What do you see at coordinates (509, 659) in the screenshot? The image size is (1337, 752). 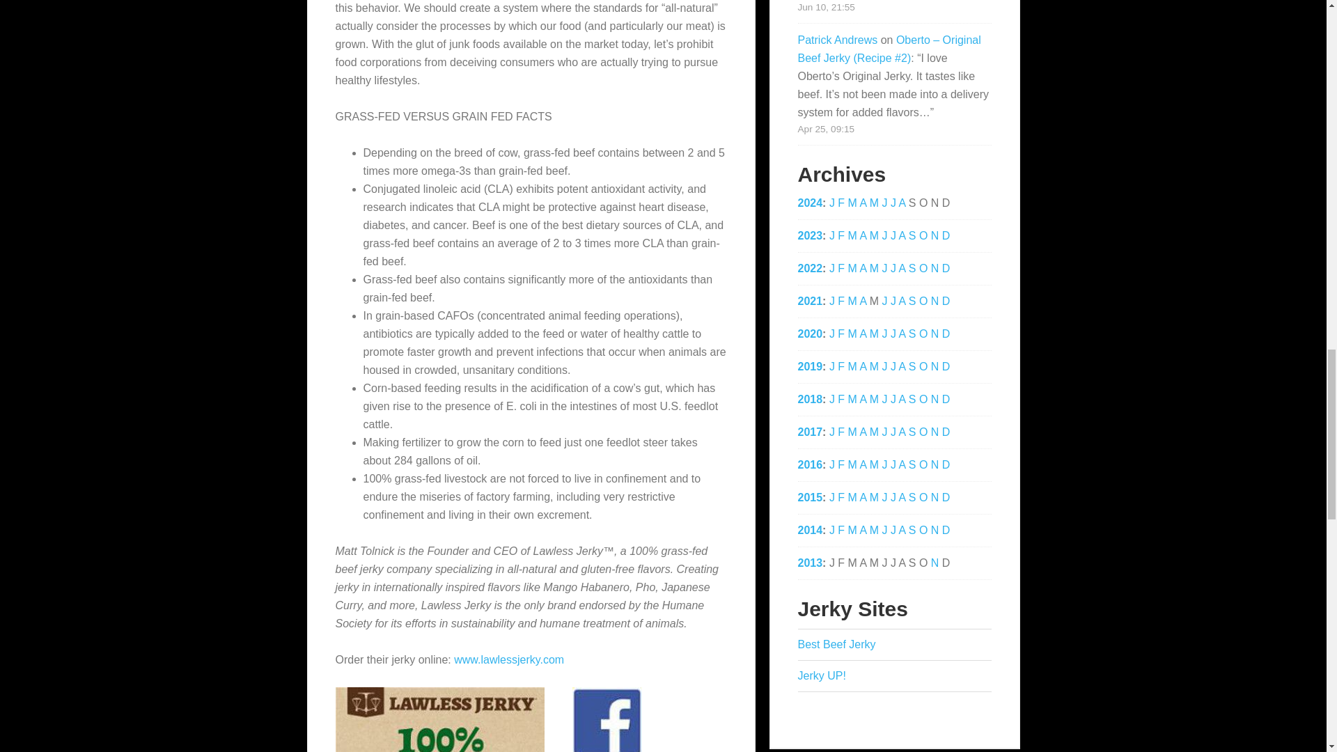 I see `www.lawlessjerky.com` at bounding box center [509, 659].